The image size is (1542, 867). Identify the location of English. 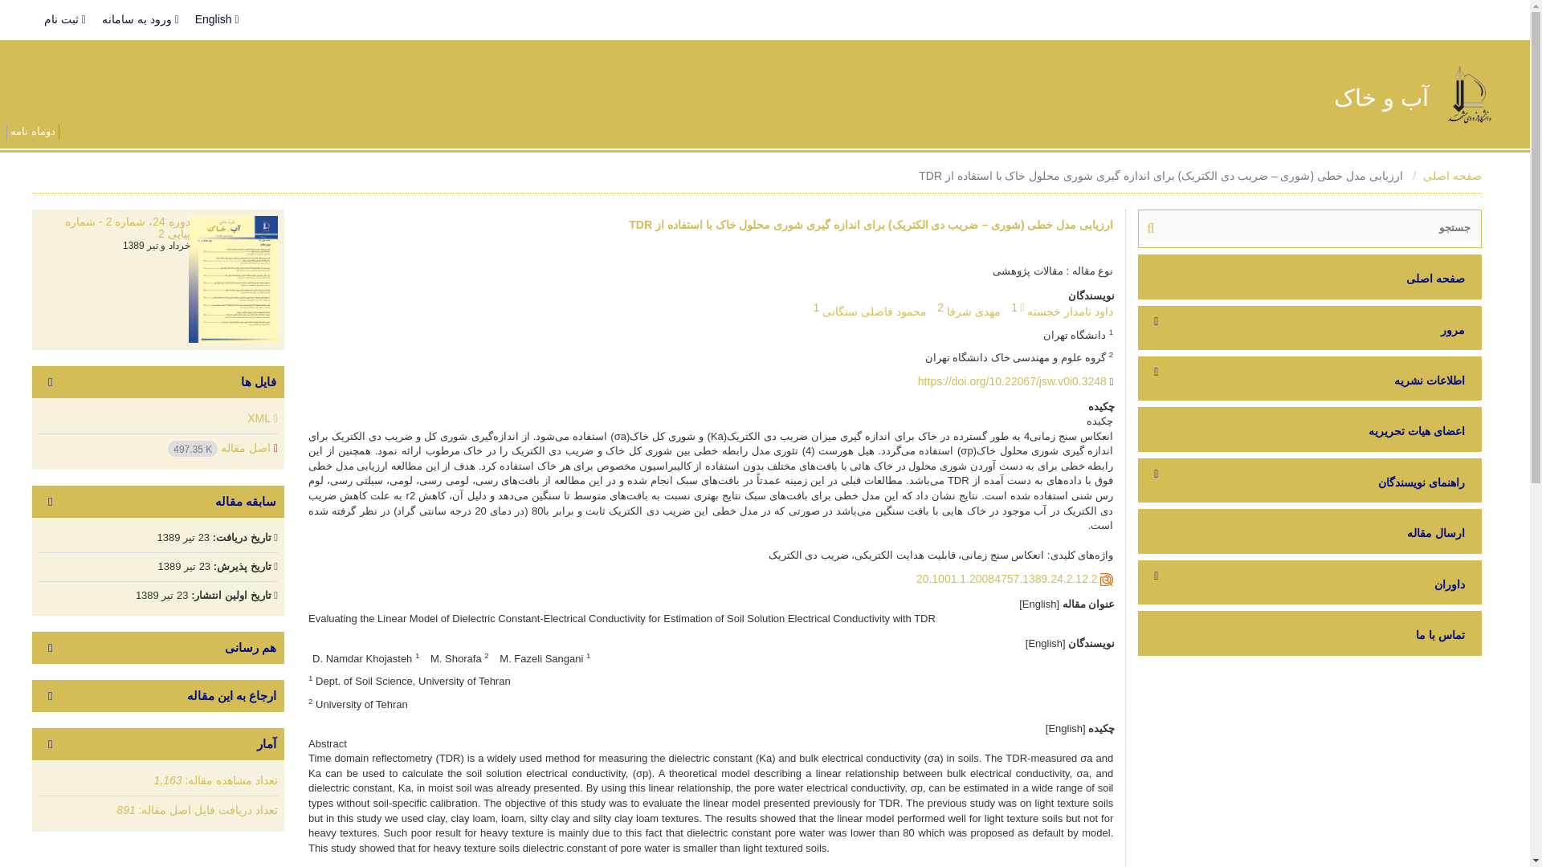
(217, 19).